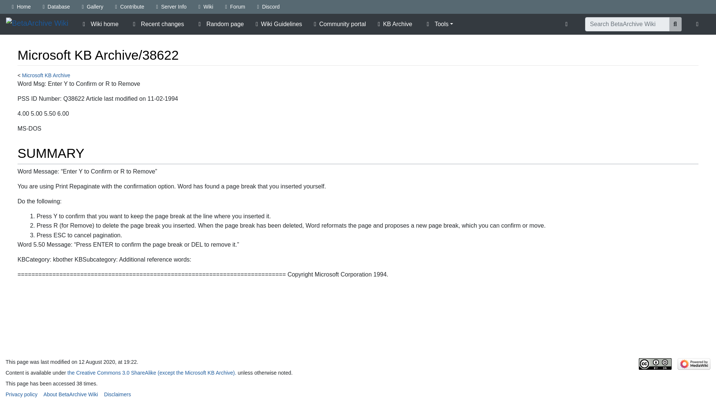 This screenshot has height=403, width=716. Describe the element at coordinates (268, 7) in the screenshot. I see `Discord` at that location.